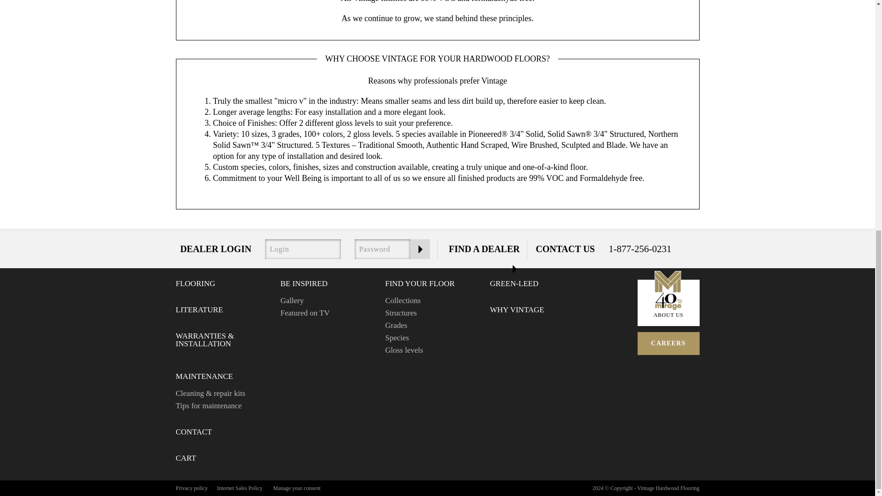 The height and width of the screenshot is (496, 882). Describe the element at coordinates (401, 313) in the screenshot. I see `Structures` at that location.